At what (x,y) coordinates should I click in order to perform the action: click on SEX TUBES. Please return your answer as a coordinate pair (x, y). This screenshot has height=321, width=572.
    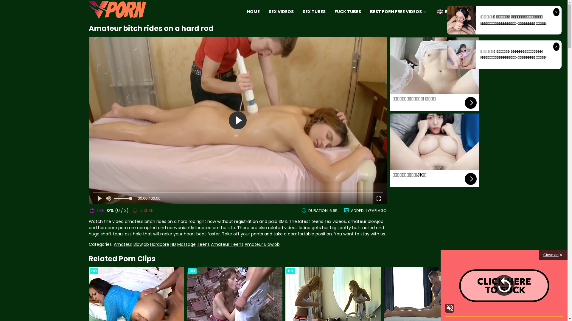
    Looking at the image, I should click on (314, 12).